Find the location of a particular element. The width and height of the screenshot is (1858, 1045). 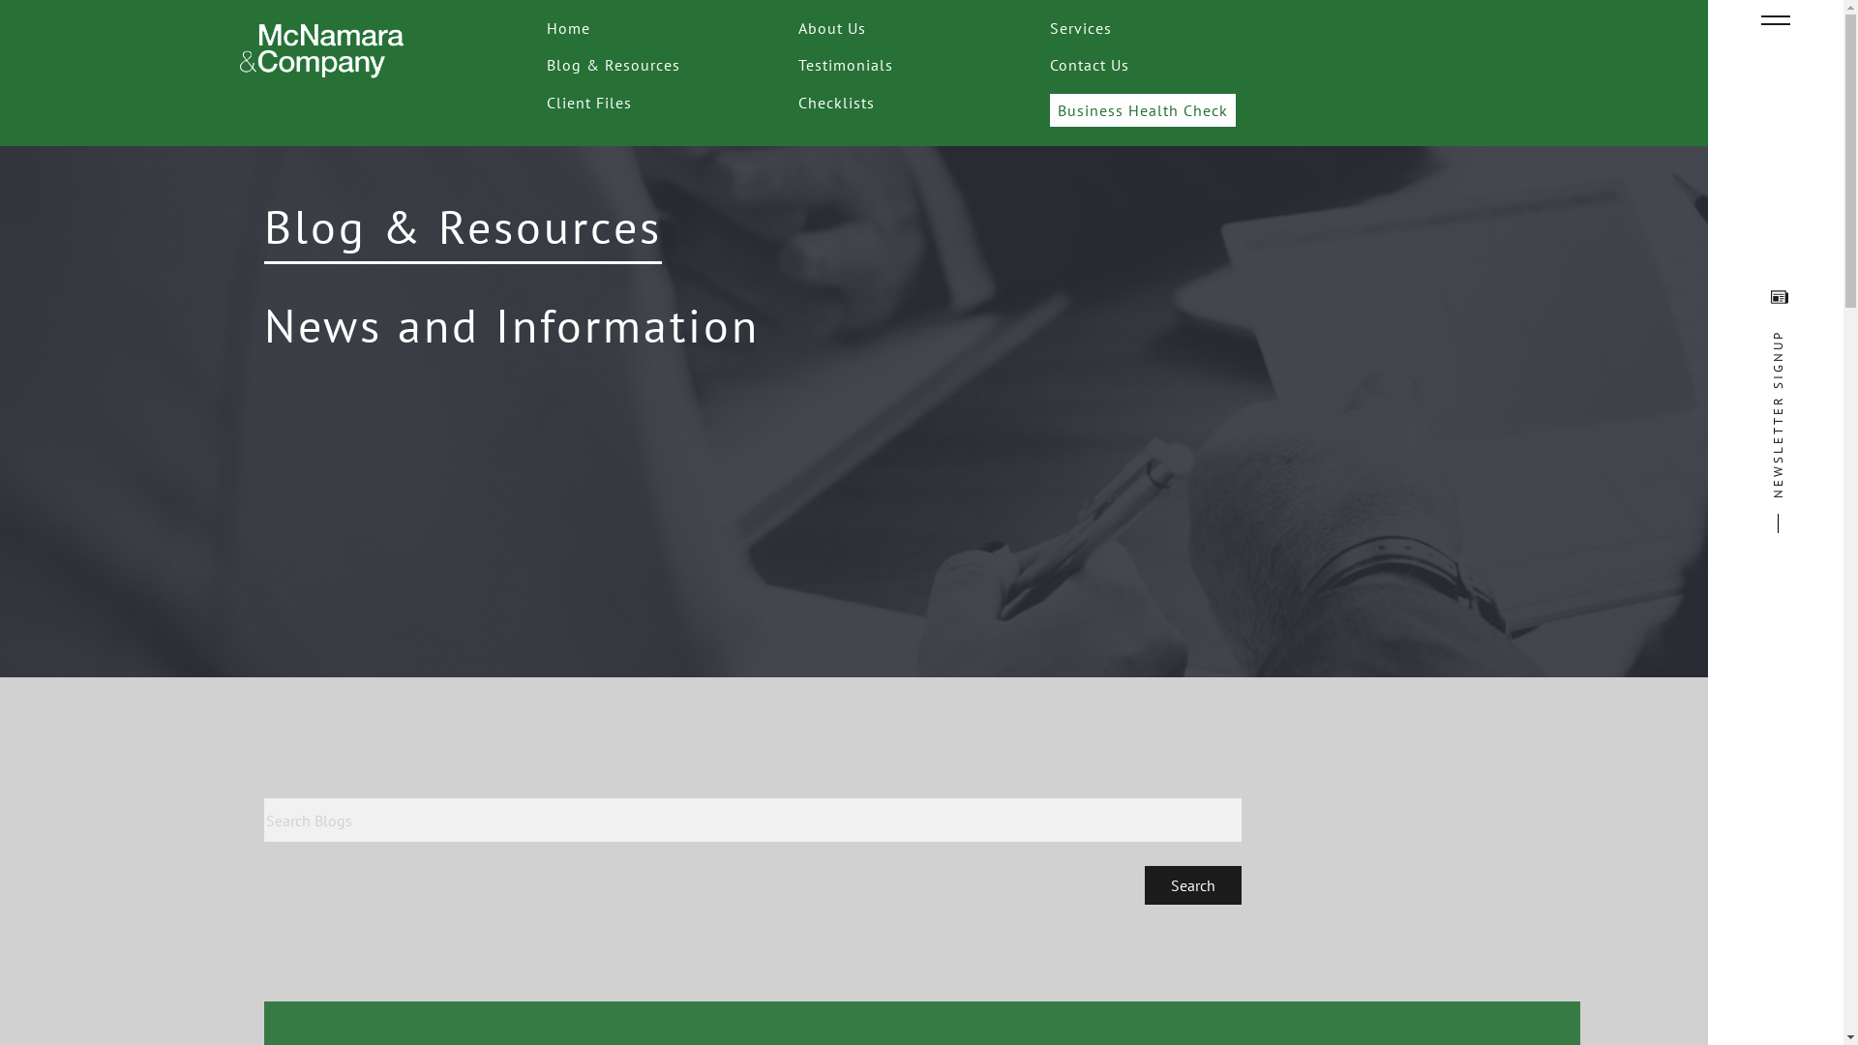

Search is located at coordinates (1192, 885).